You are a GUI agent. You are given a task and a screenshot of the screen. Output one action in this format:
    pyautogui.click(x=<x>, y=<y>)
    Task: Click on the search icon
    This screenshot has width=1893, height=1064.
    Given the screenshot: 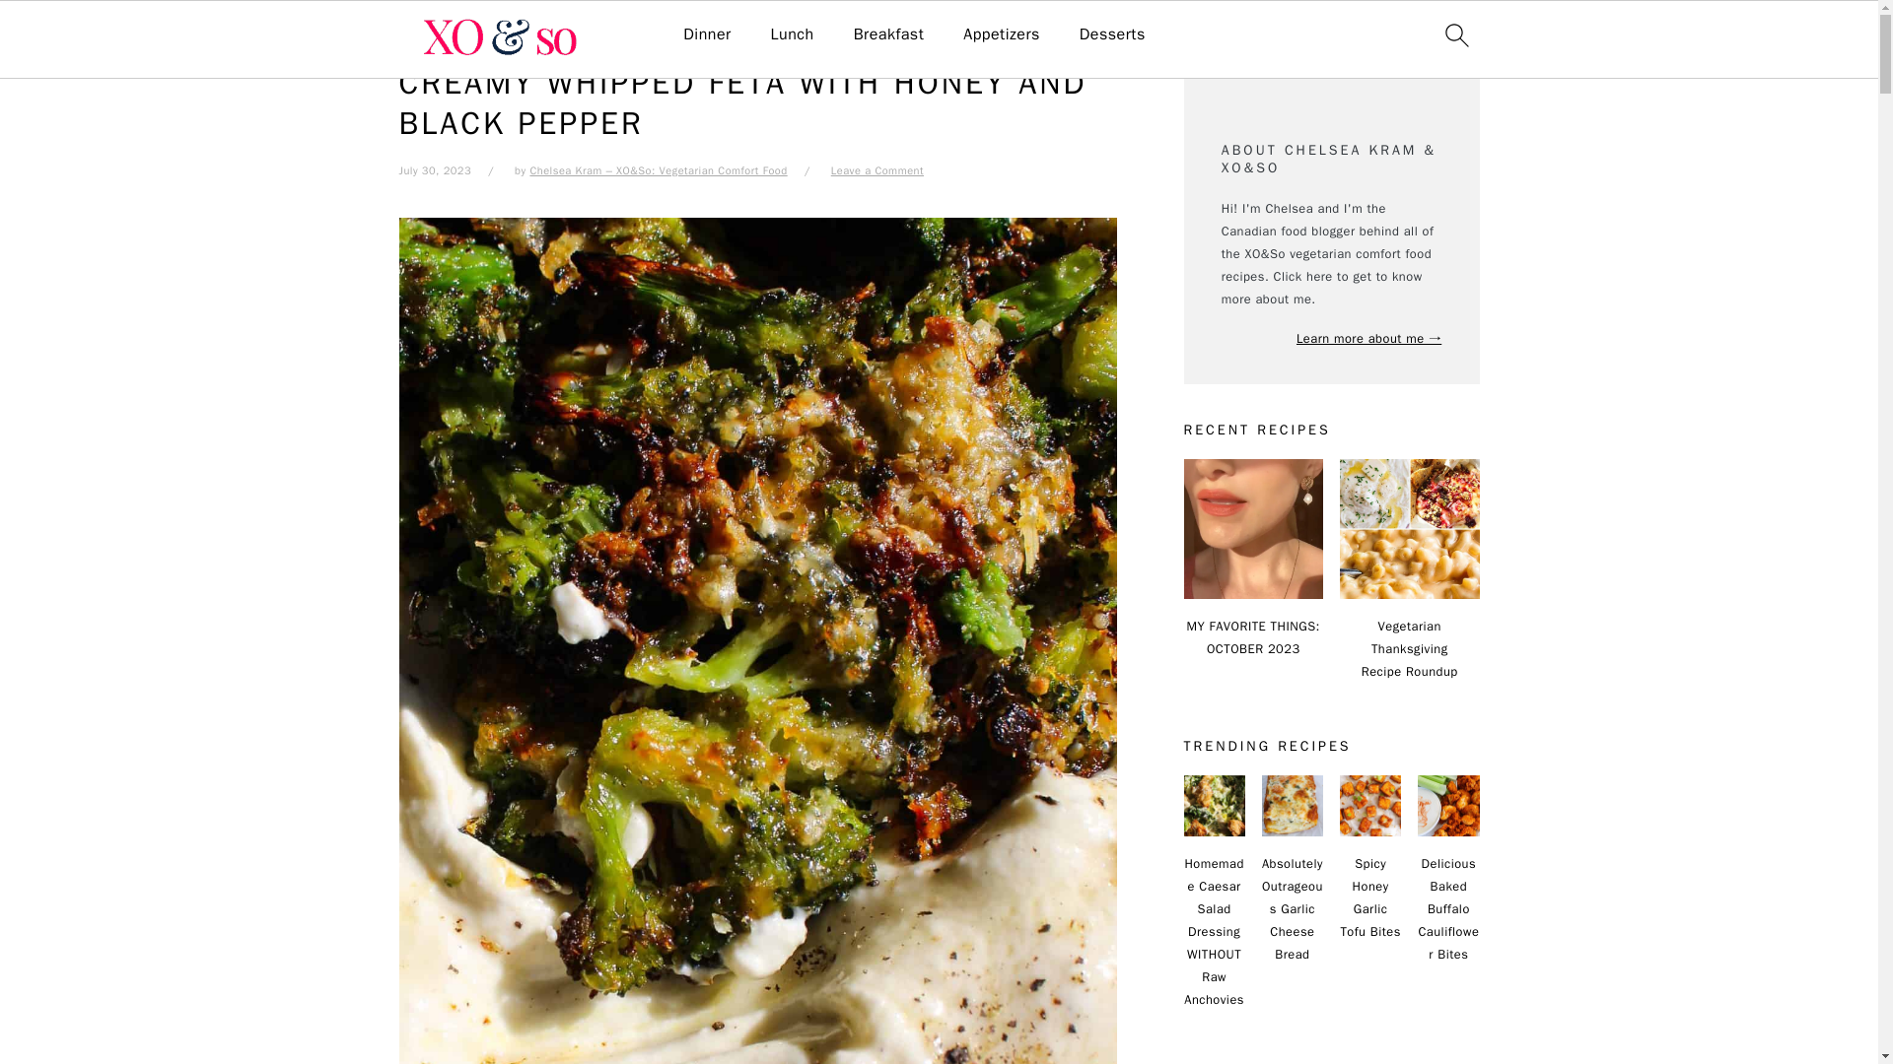 What is the action you would take?
    pyautogui.click(x=1455, y=34)
    